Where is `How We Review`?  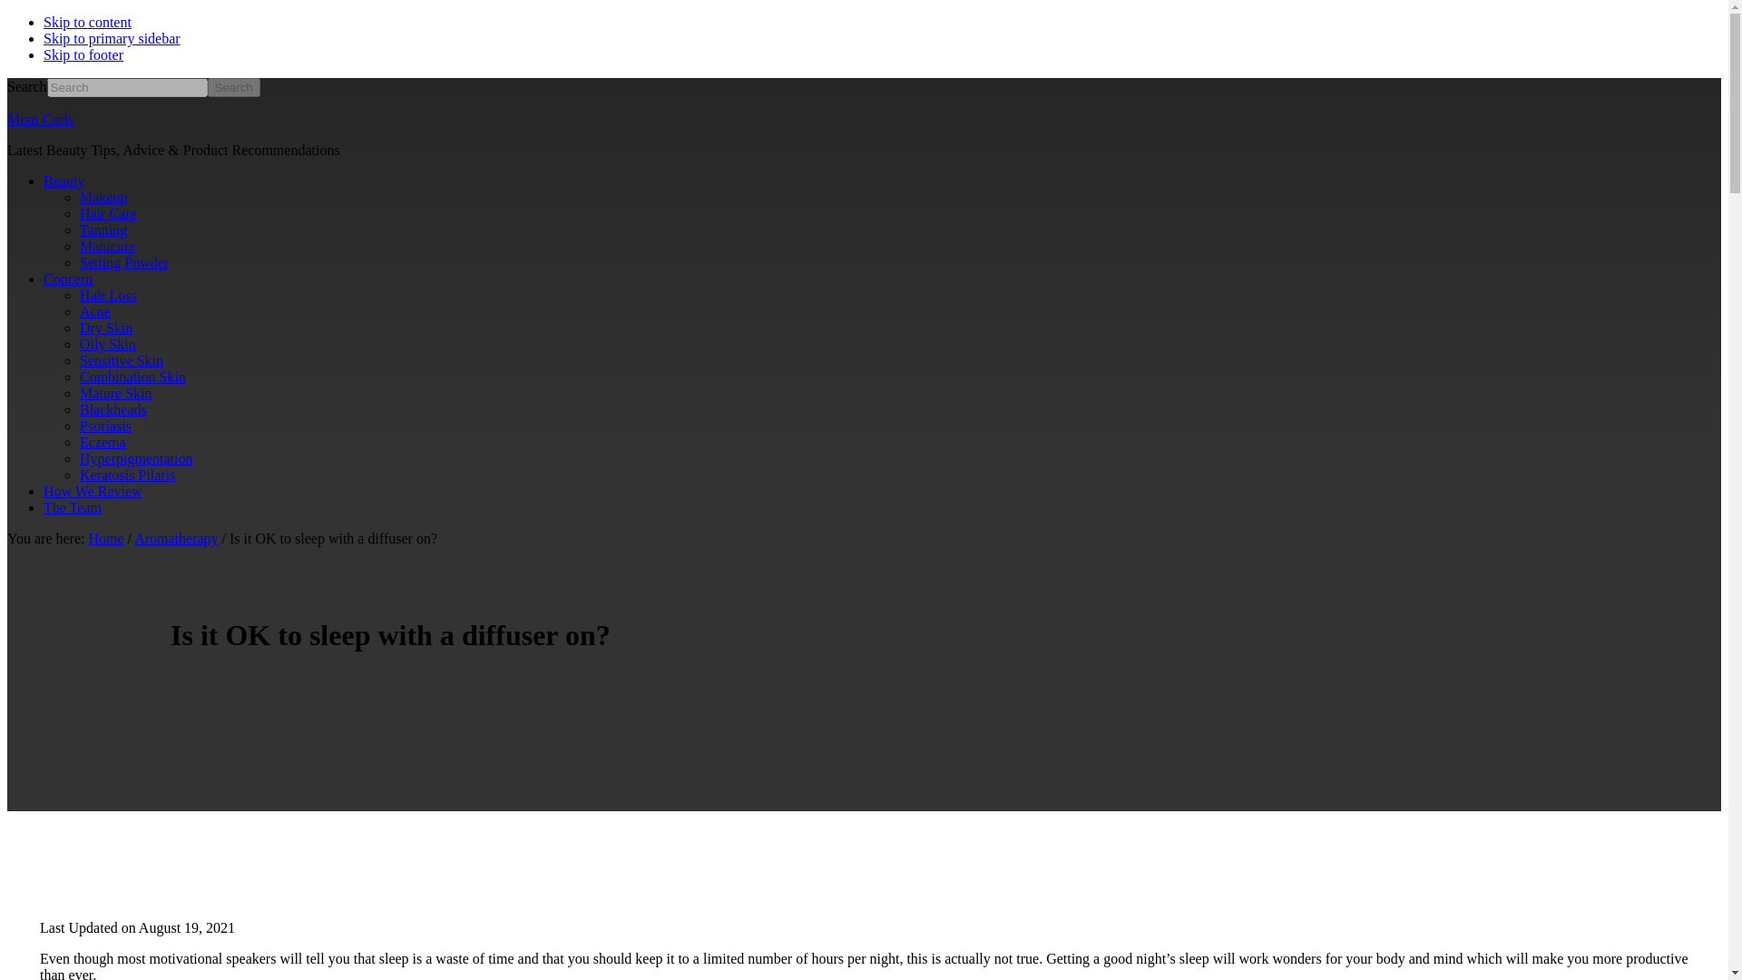 How We Review is located at coordinates (93, 491).